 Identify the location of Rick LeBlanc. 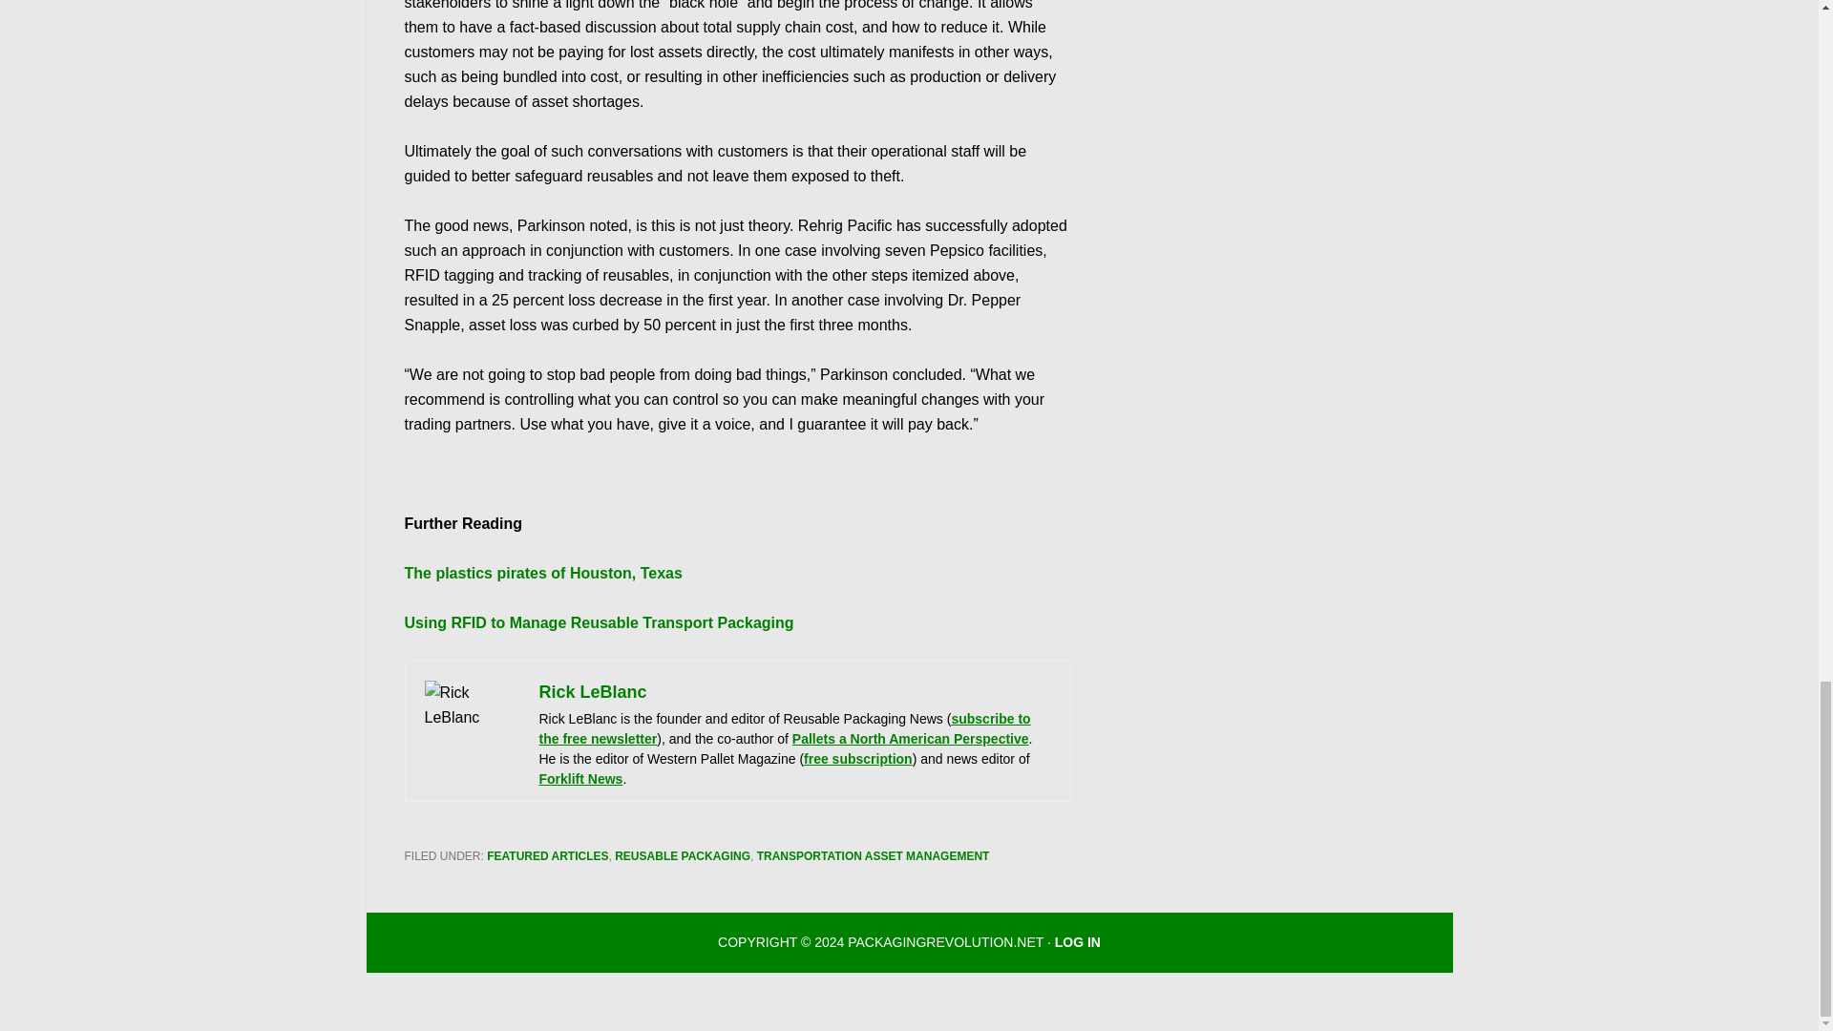
(592, 691).